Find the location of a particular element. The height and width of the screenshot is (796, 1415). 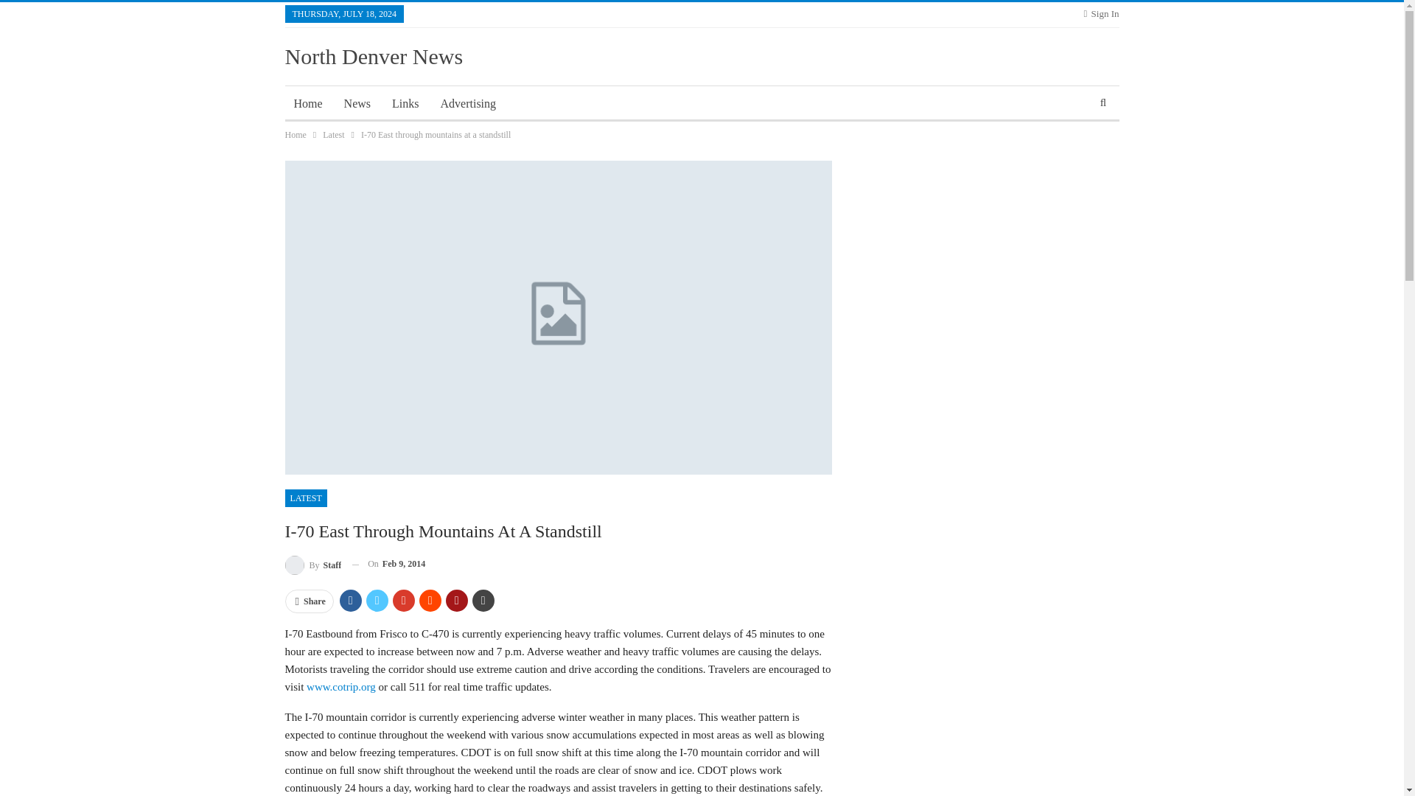

www.cotrip.org is located at coordinates (341, 687).